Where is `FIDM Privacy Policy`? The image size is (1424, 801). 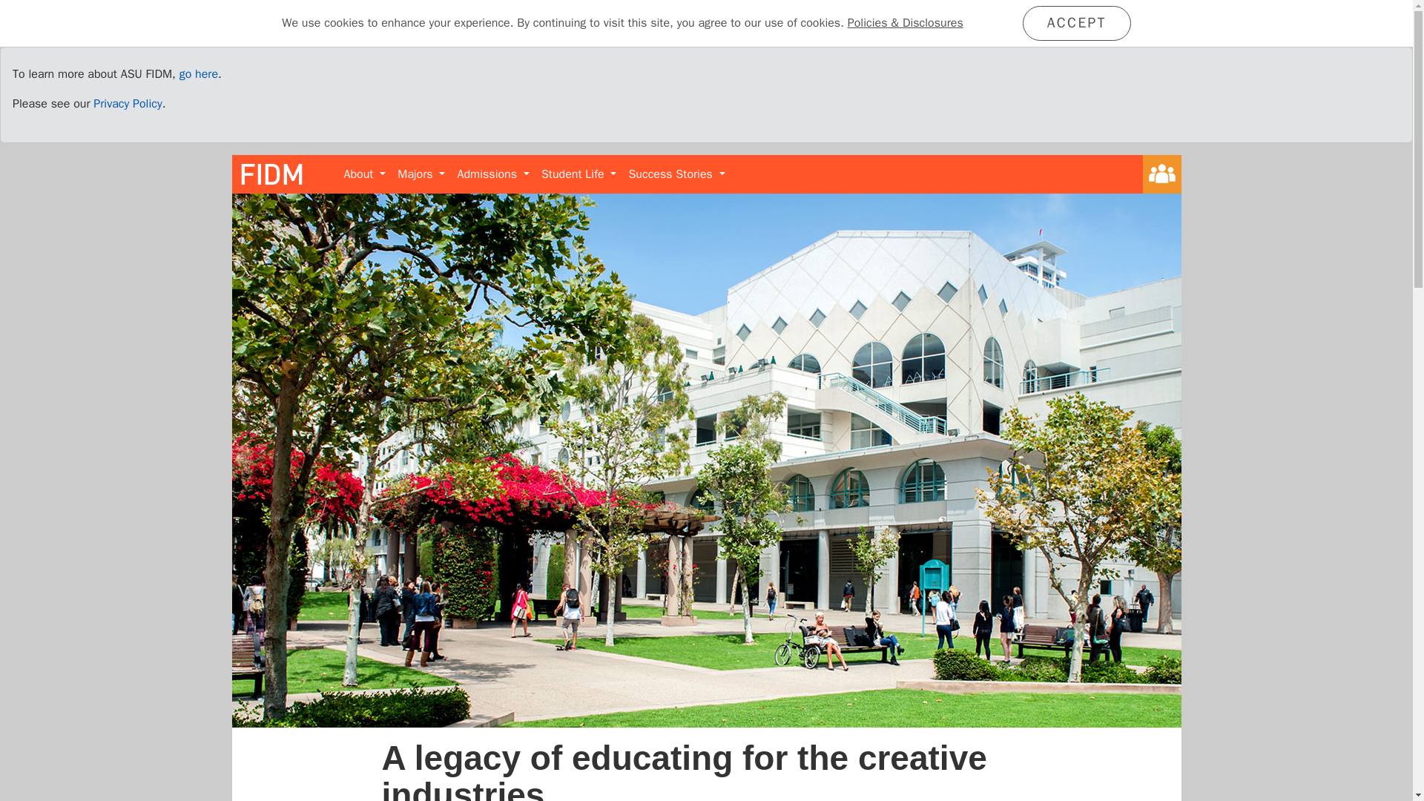
FIDM Privacy Policy is located at coordinates (128, 104).